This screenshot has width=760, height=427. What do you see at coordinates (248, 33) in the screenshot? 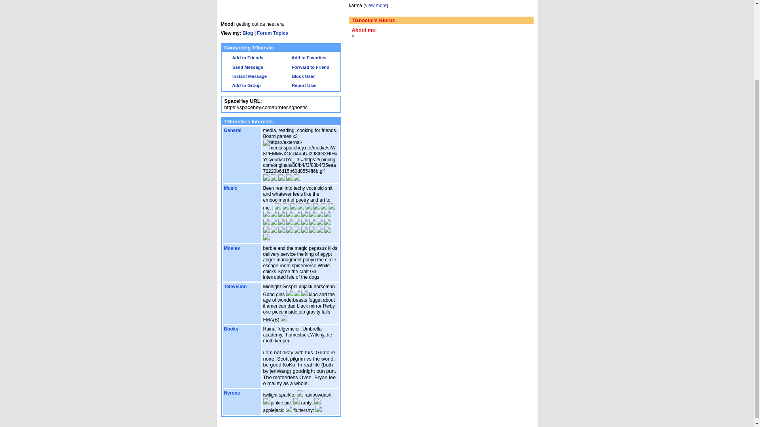
I see `Blog` at bounding box center [248, 33].